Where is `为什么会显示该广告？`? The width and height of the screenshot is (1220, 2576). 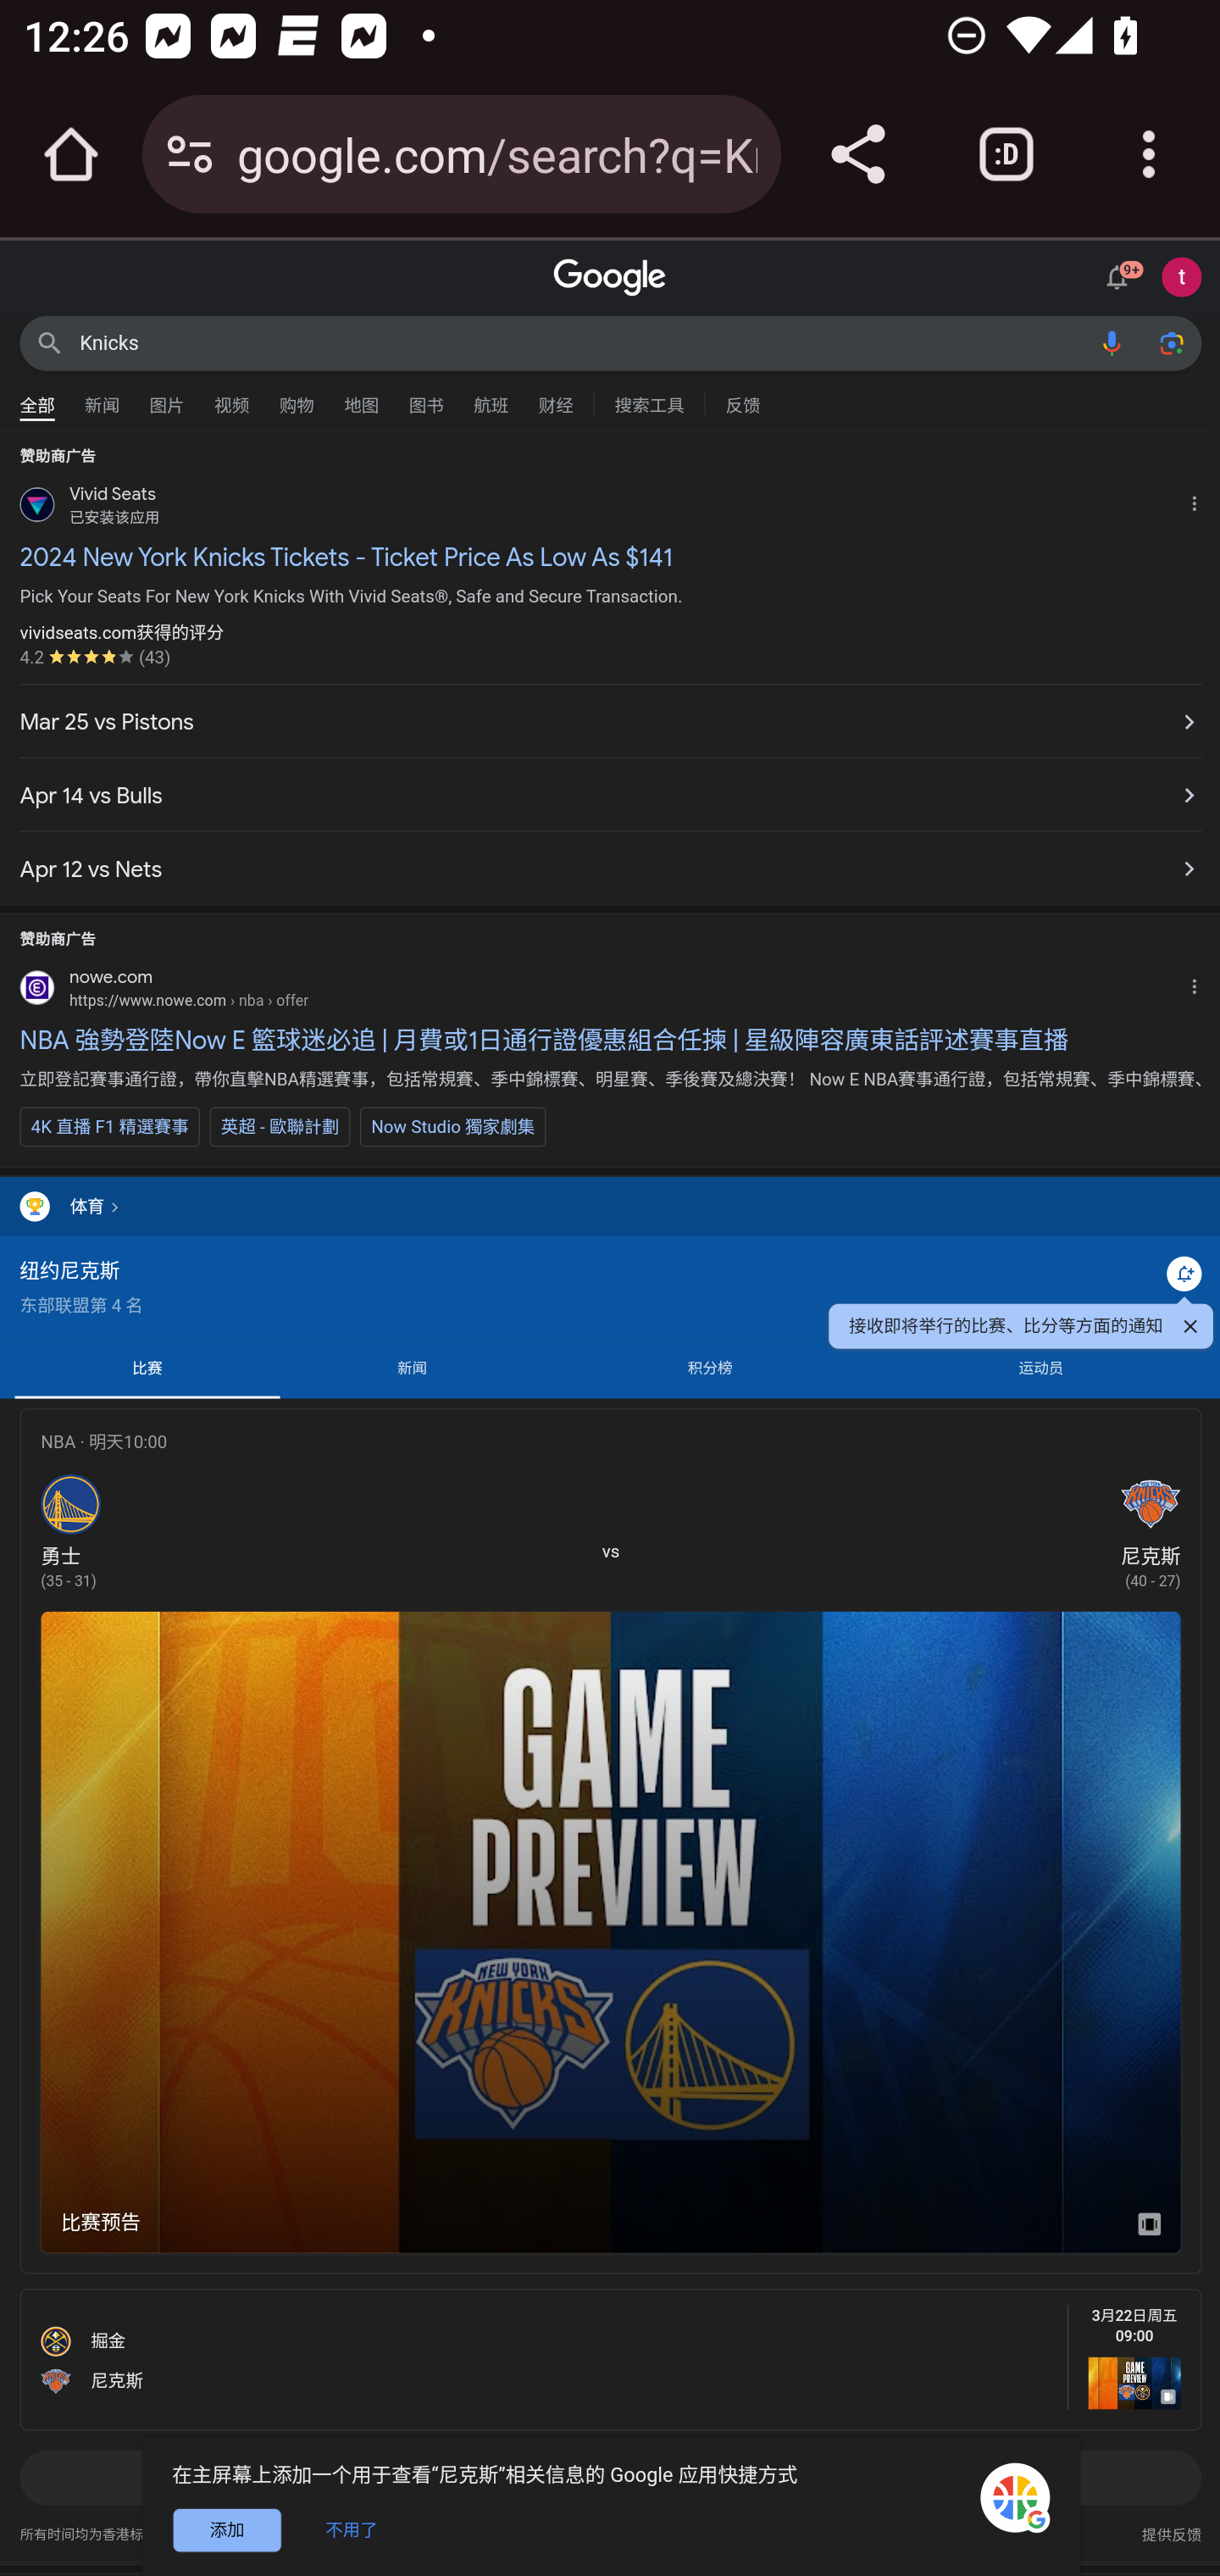 为什么会显示该广告？ is located at coordinates (1200, 981).